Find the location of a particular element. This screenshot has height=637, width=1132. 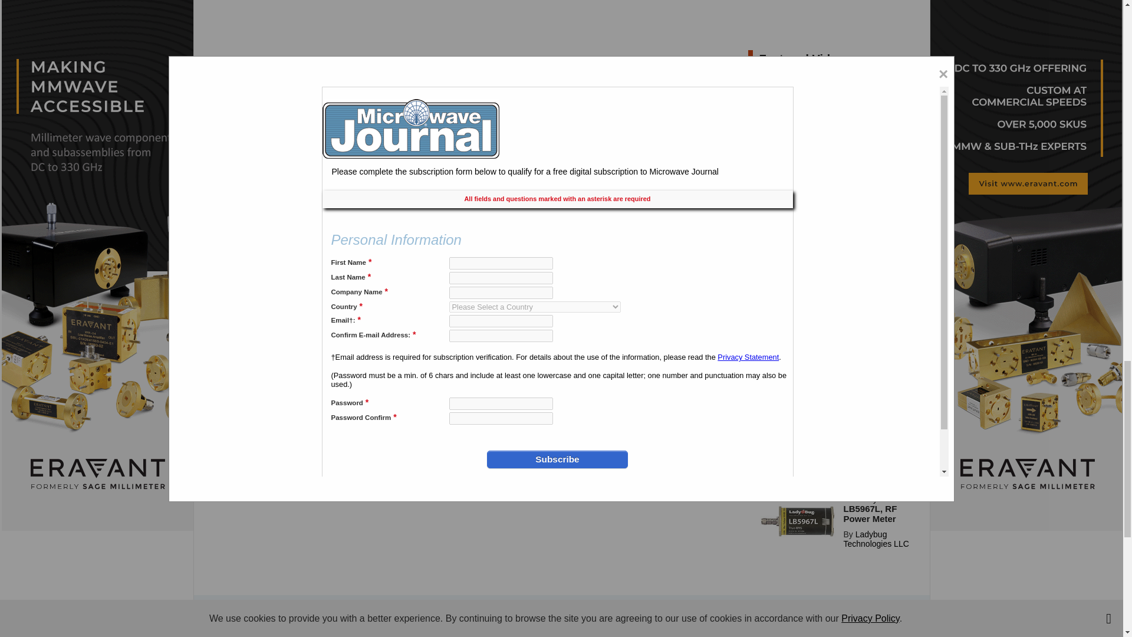

3rd party ad content is located at coordinates (561, 623).